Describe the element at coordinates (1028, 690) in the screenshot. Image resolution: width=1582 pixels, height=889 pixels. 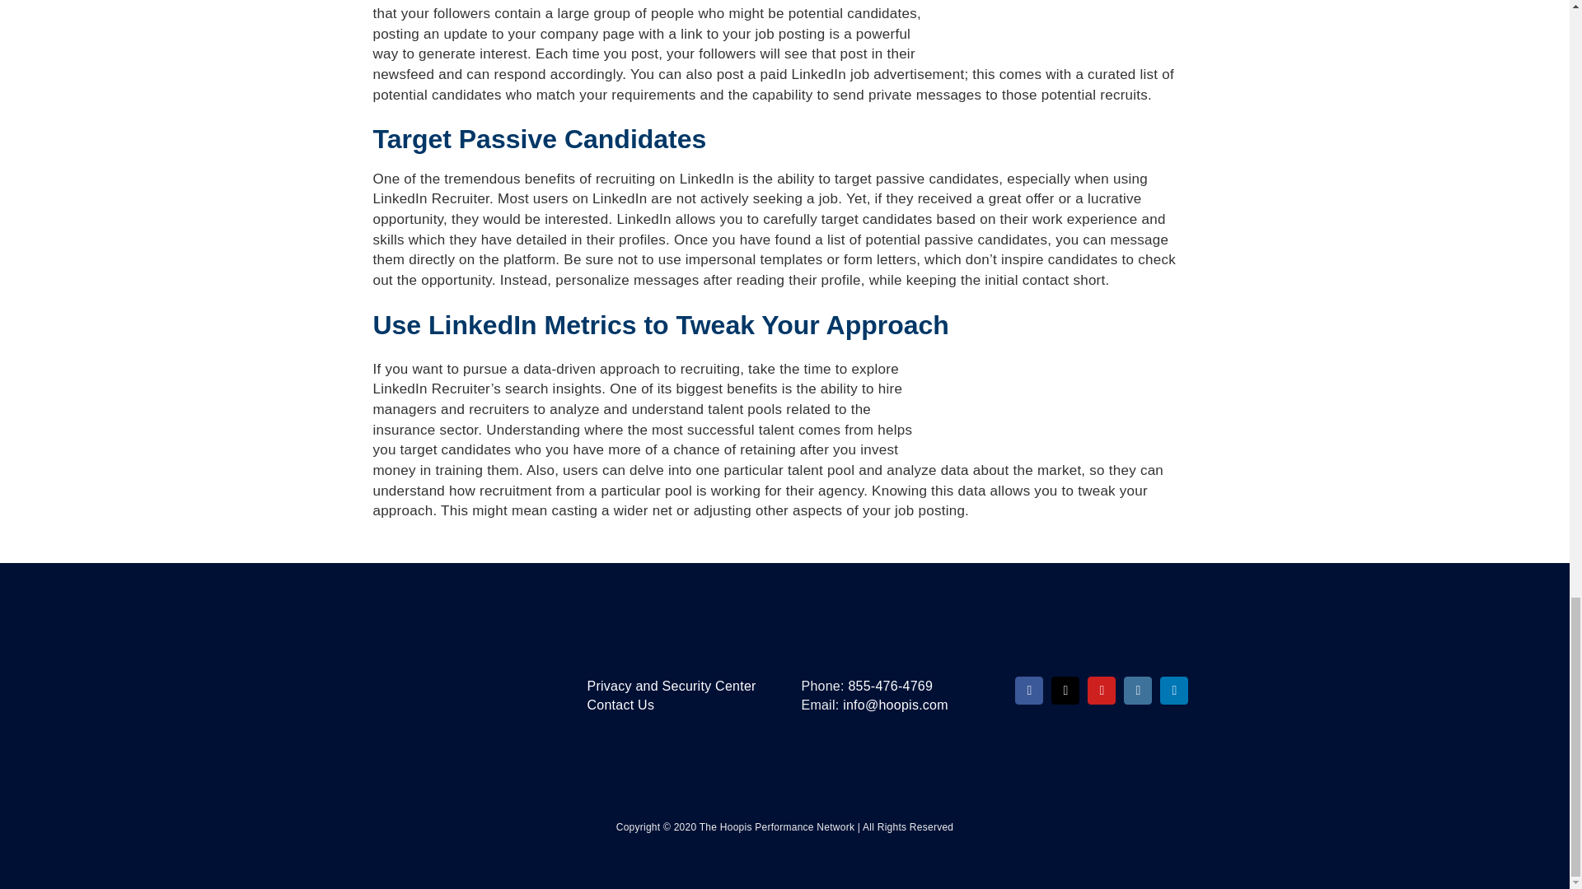
I see `Facebook` at that location.